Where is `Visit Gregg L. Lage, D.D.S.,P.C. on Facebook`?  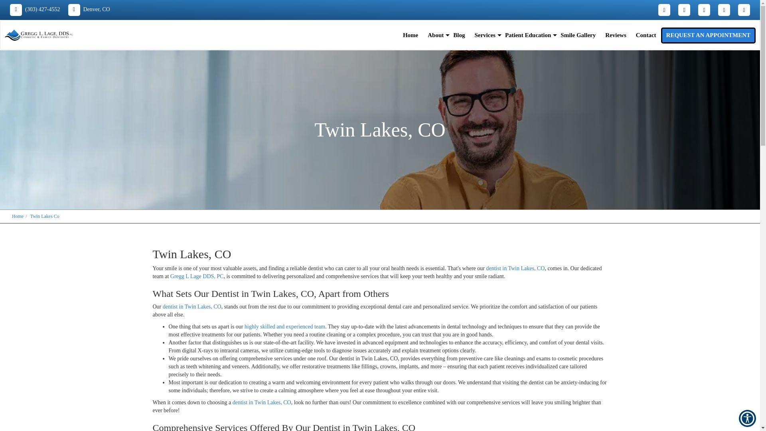 Visit Gregg L. Lage, D.D.S.,P.C. on Facebook is located at coordinates (664, 10).